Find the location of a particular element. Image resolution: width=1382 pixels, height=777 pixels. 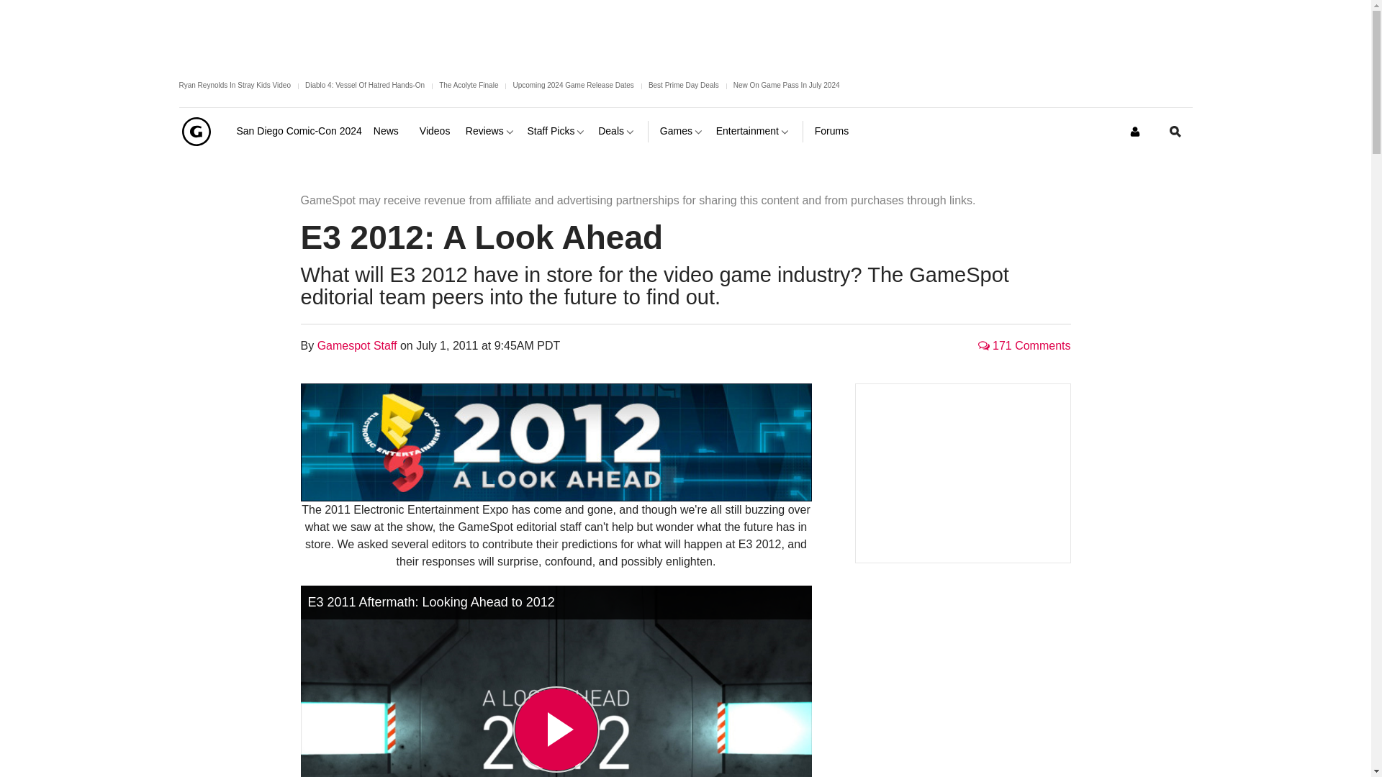

Videos is located at coordinates (437, 131).